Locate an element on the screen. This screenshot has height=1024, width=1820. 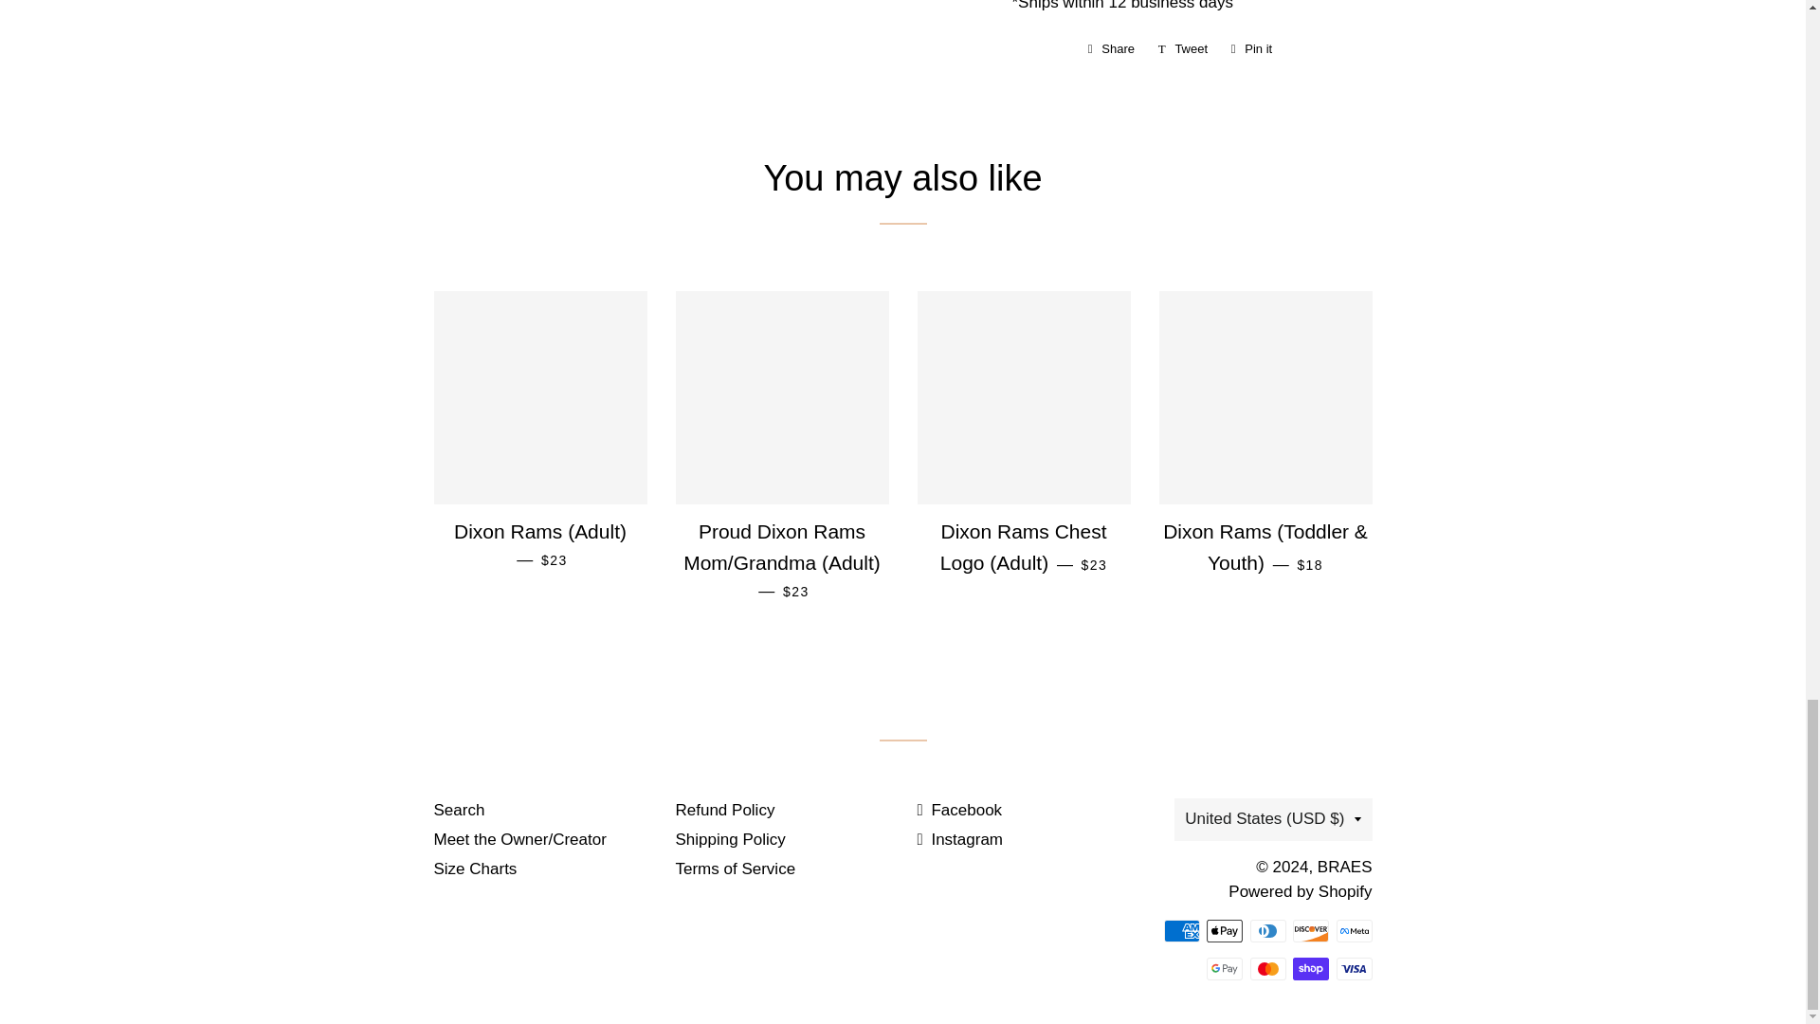
Shop Pay is located at coordinates (1310, 968).